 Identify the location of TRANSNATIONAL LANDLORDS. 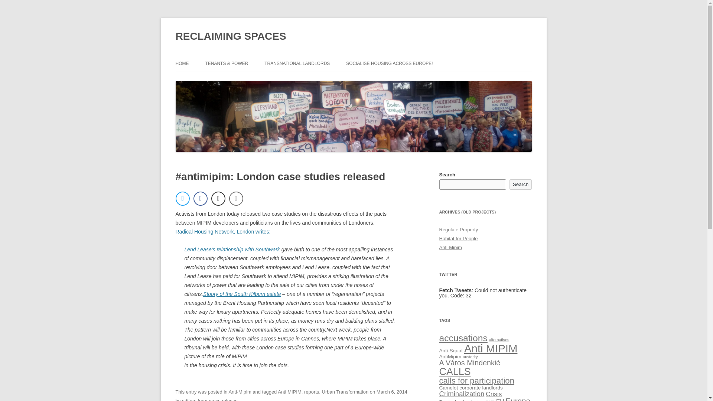
(297, 63).